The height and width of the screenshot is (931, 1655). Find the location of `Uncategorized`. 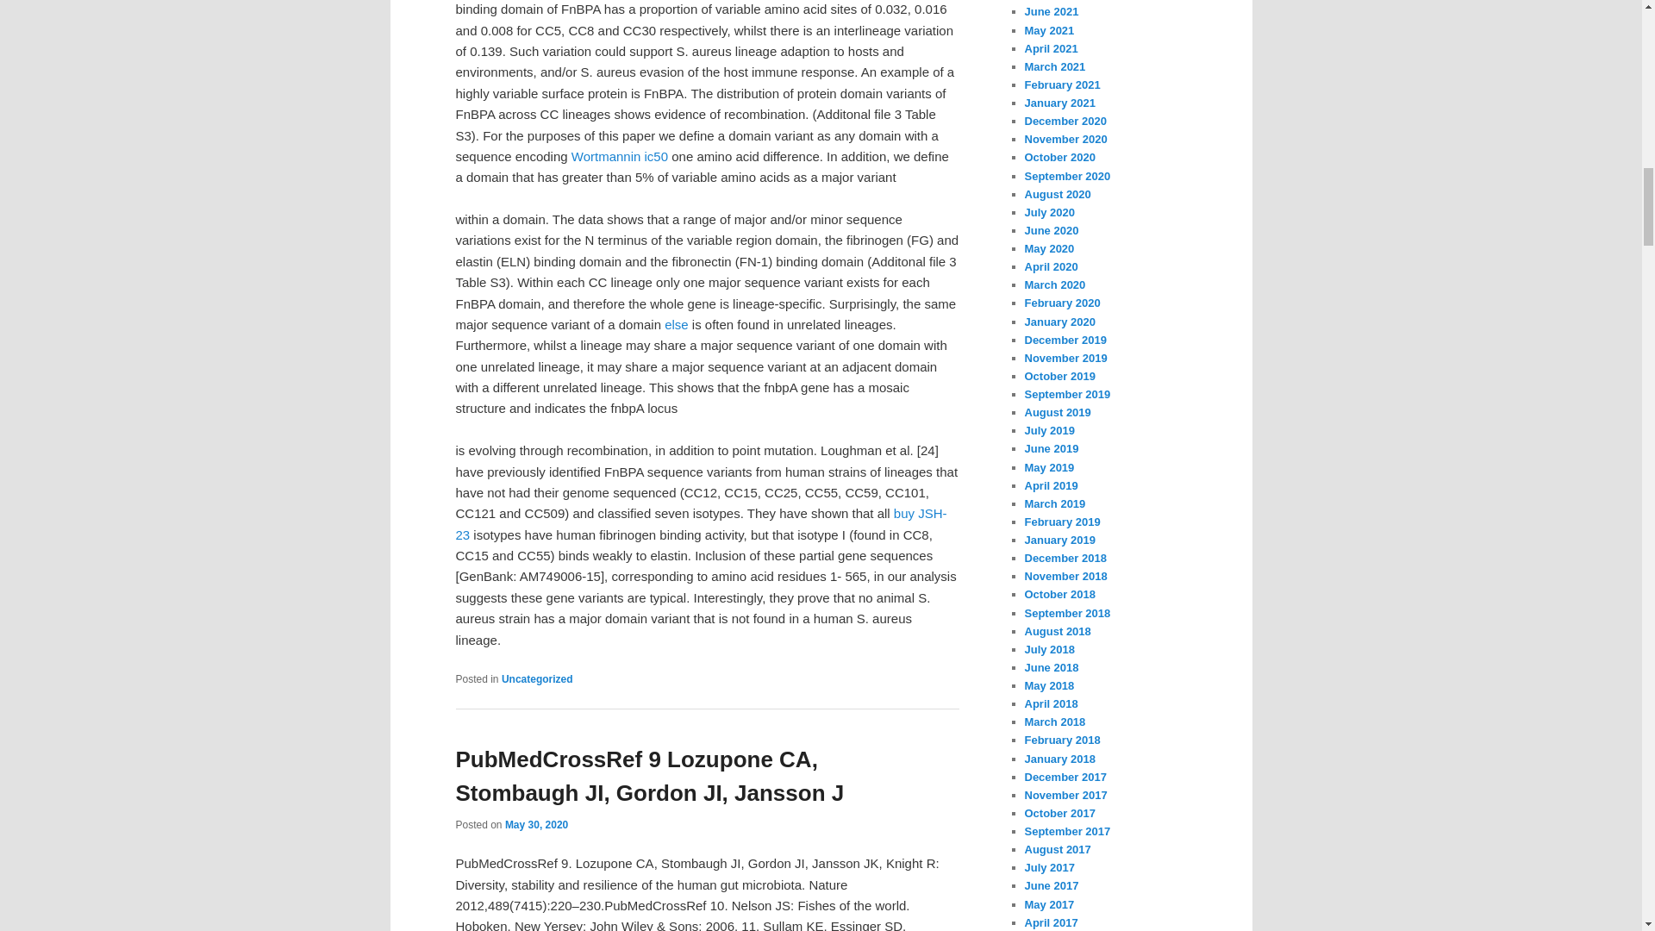

Uncategorized is located at coordinates (536, 678).